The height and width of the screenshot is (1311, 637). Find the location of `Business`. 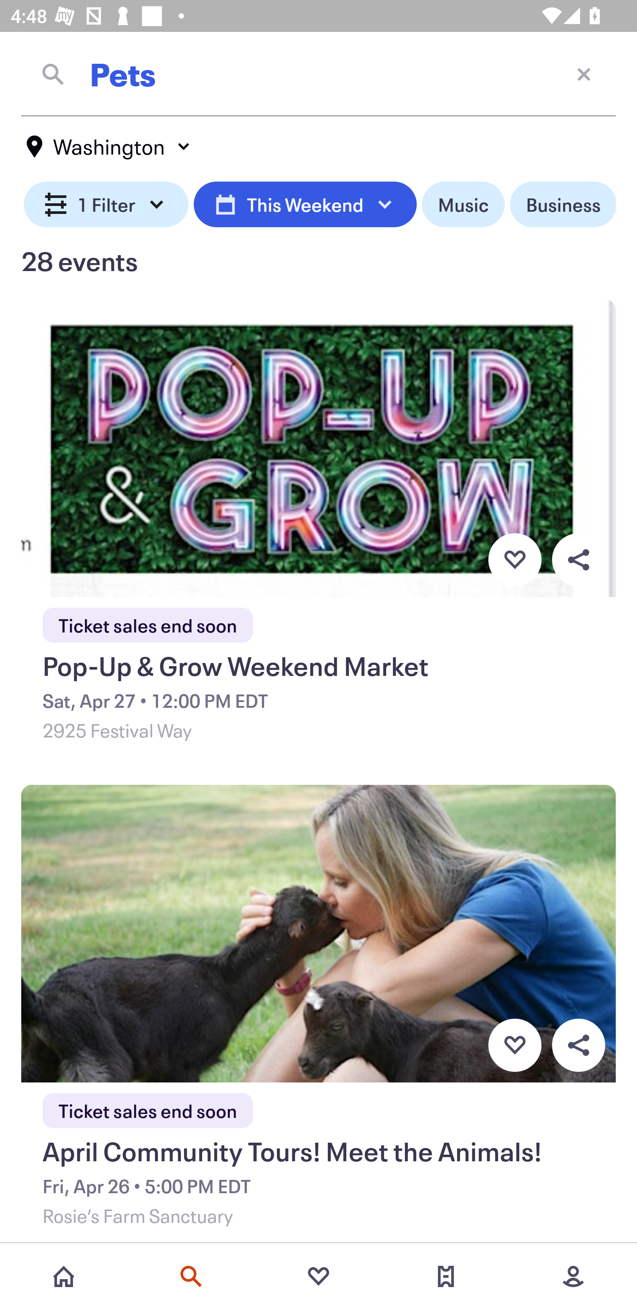

Business is located at coordinates (563, 205).